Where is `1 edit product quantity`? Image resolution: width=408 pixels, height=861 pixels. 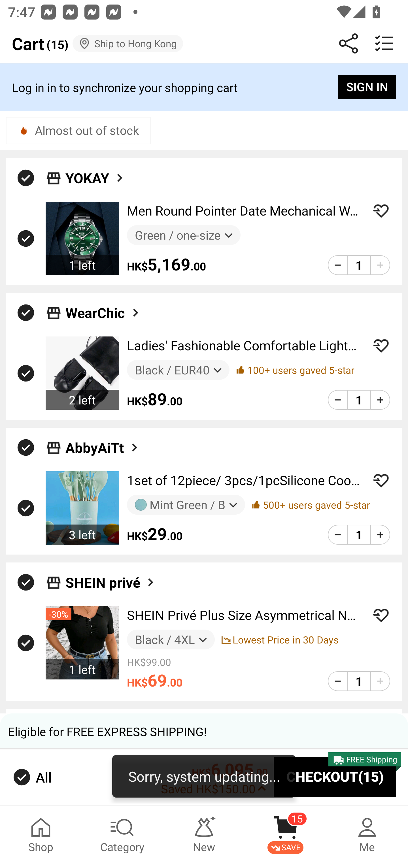 1 edit product quantity is located at coordinates (359, 400).